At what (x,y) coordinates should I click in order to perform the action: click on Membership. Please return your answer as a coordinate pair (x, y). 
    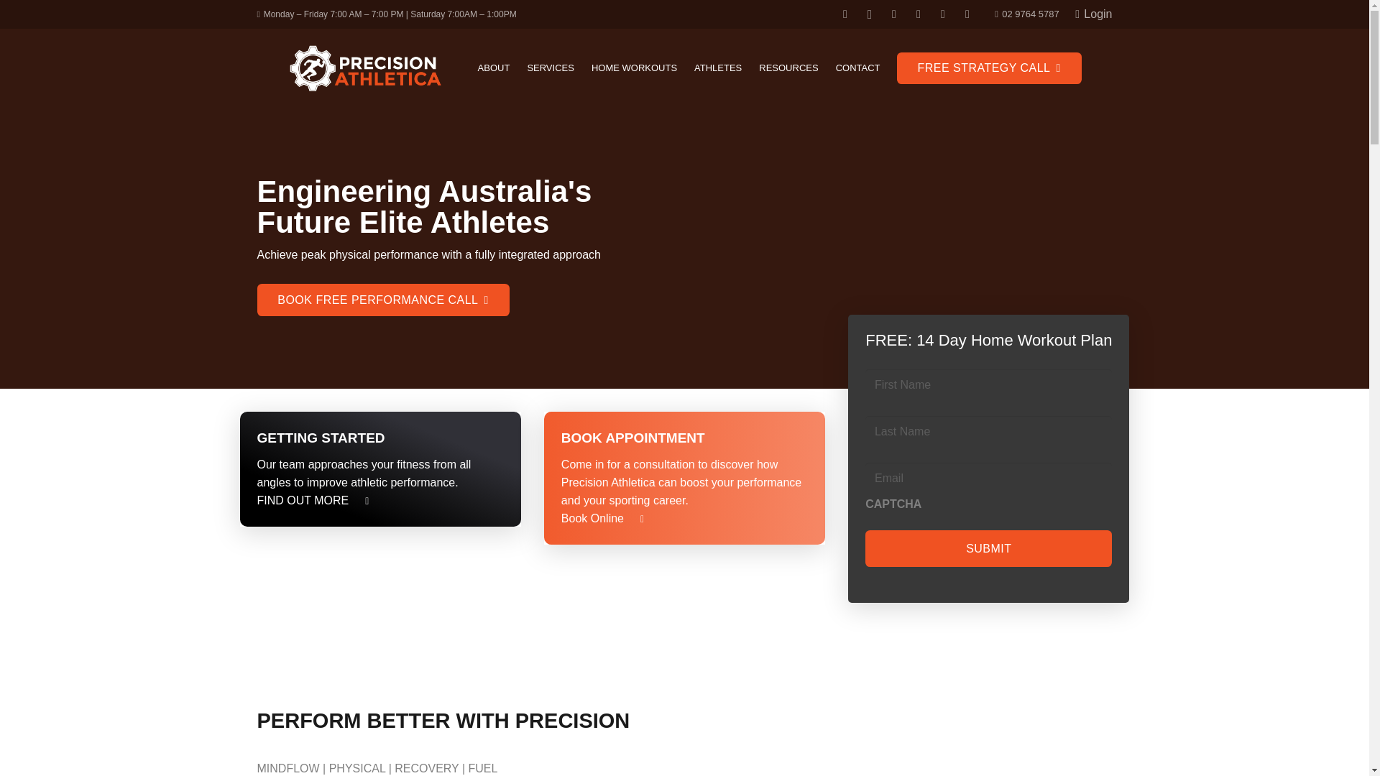
    Looking at the image, I should click on (361, 500).